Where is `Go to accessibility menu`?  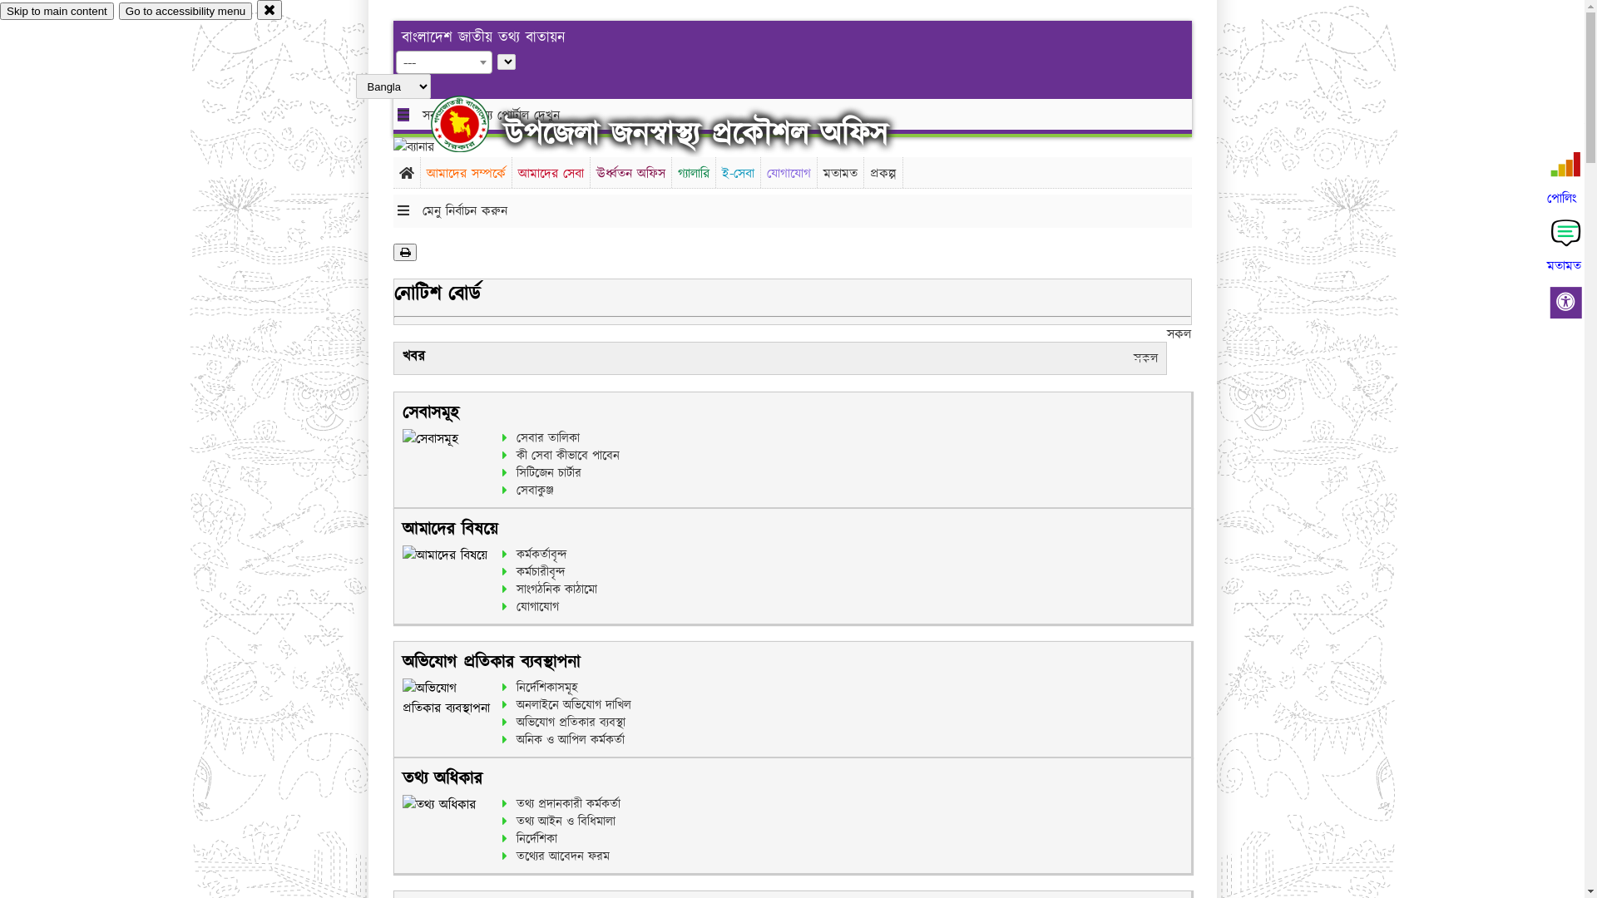
Go to accessibility menu is located at coordinates (185, 12).